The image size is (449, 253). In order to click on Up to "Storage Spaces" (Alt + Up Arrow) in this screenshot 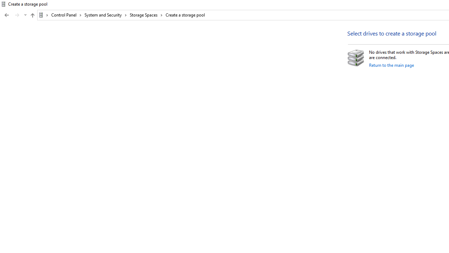, I will do `click(32, 15)`.